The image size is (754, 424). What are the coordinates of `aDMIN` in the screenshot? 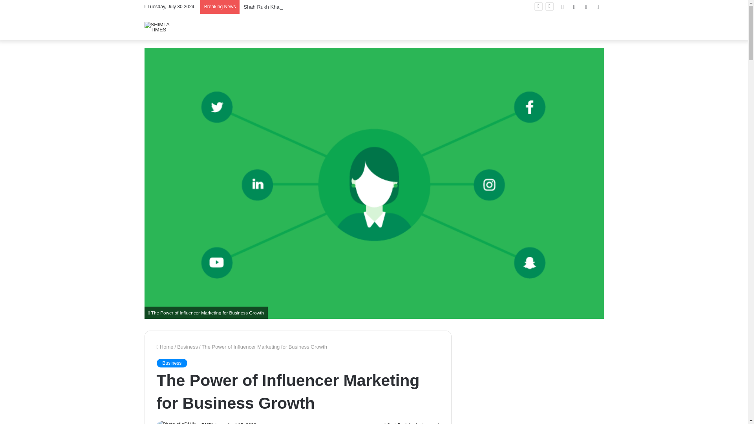 It's located at (206, 423).